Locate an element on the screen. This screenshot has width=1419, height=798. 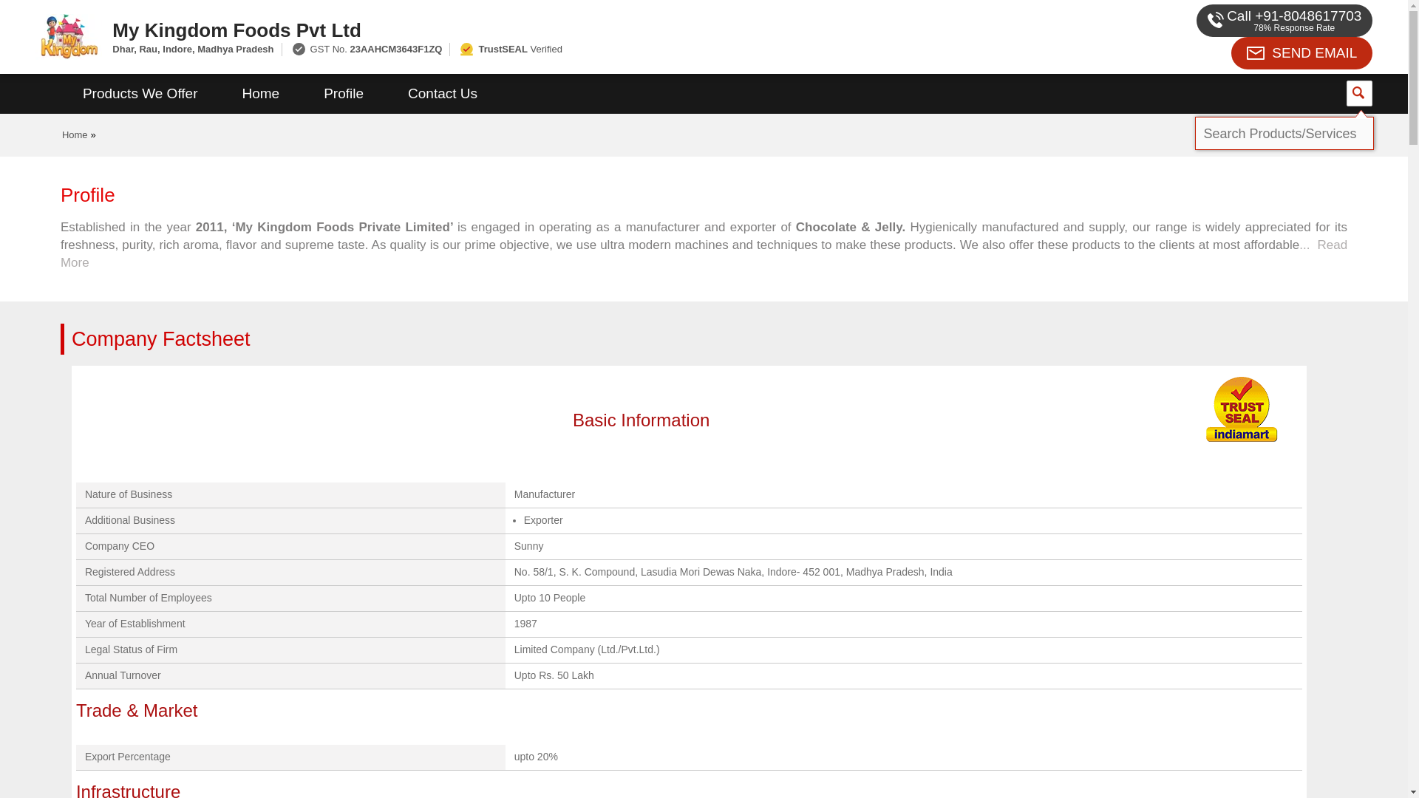
Home is located at coordinates (260, 94).